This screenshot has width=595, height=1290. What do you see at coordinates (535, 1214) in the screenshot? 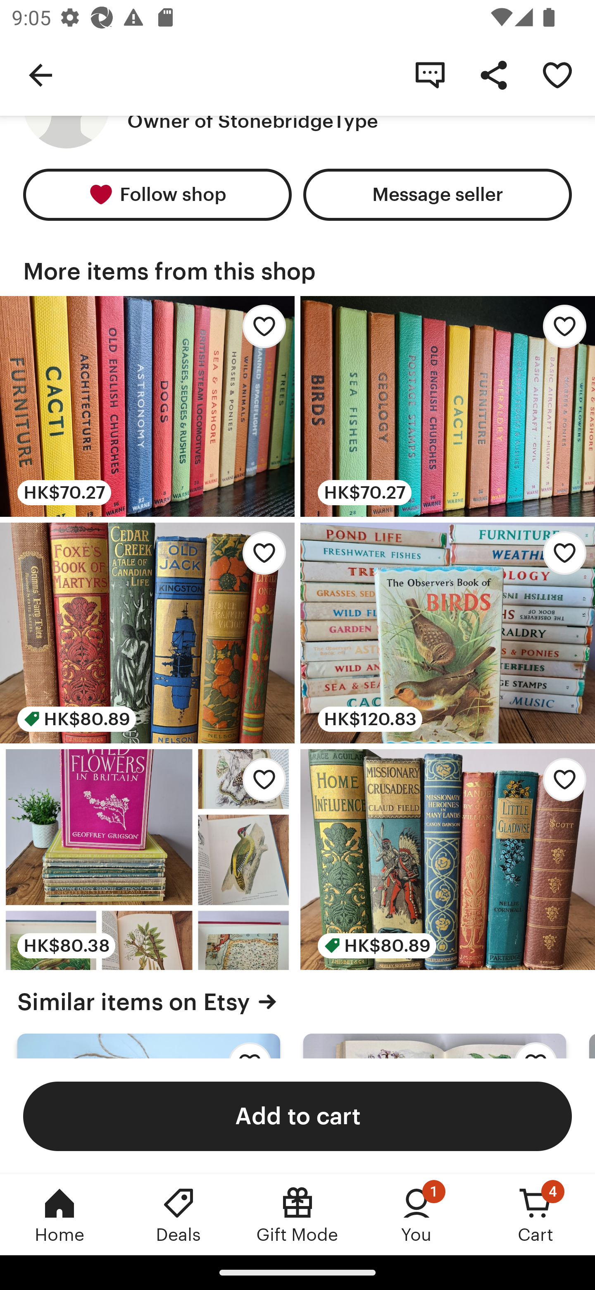
I see `Cart, 4 new notifications Cart` at bounding box center [535, 1214].